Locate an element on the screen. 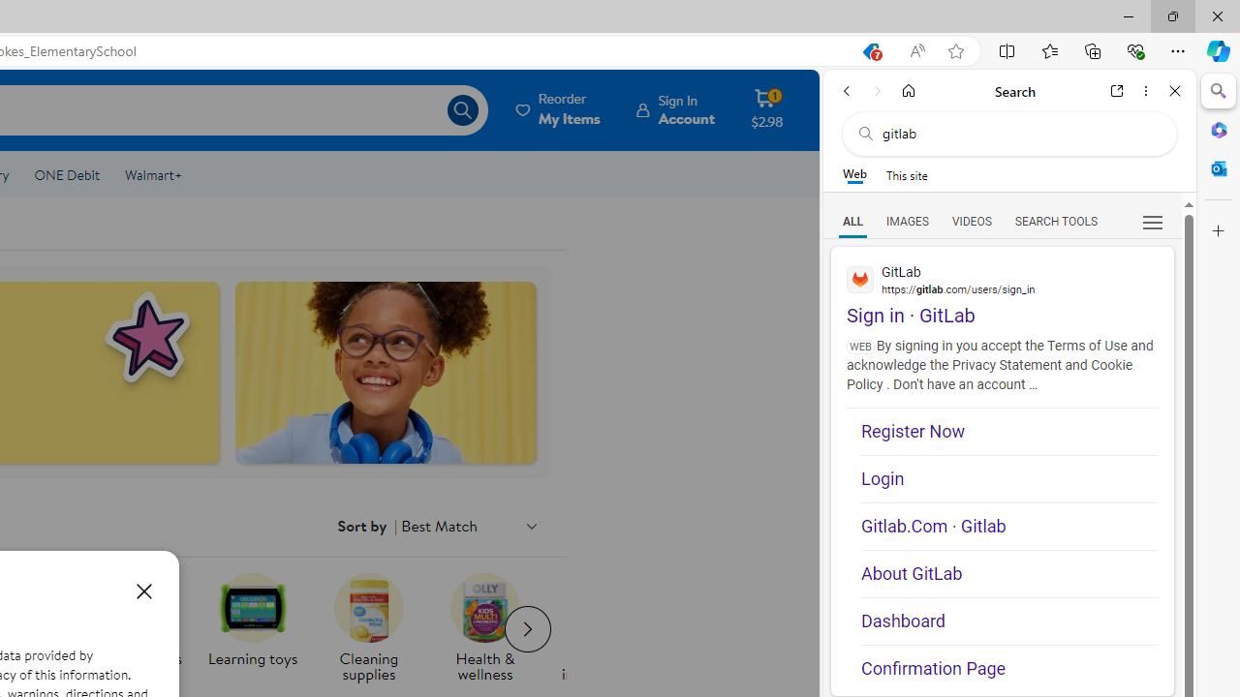  Register Now is located at coordinates (1009, 432).